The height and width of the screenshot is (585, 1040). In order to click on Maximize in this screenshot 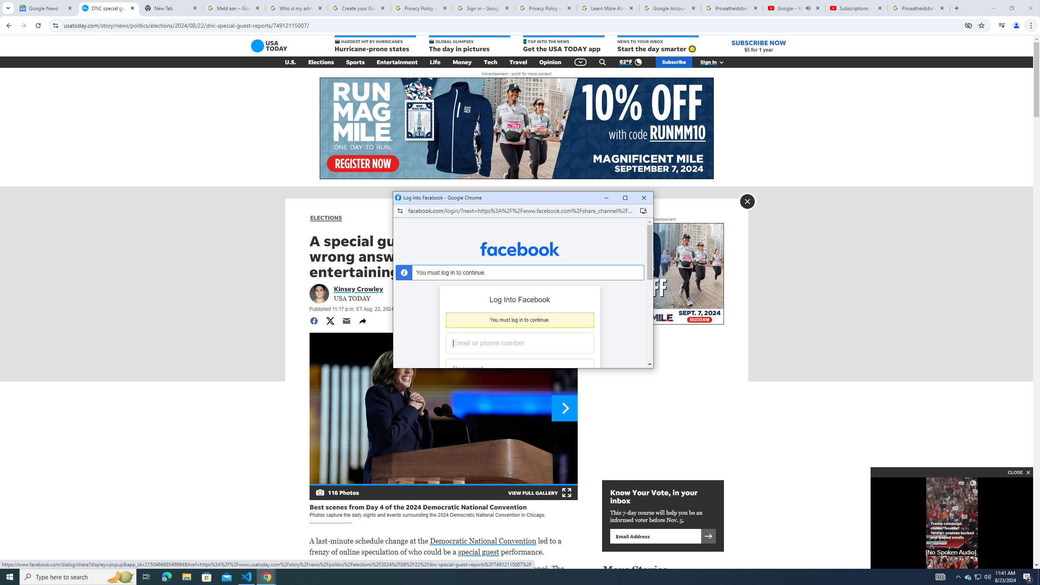, I will do `click(625, 198)`.